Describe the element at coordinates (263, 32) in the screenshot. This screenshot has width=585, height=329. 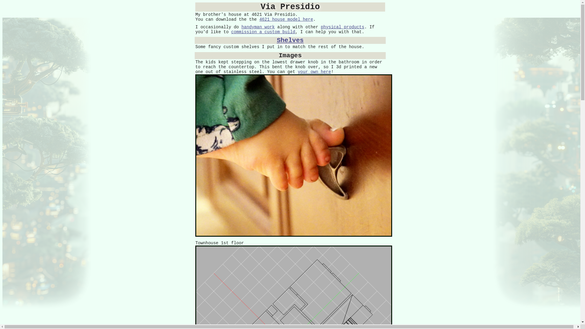
I see `commission a custom build` at that location.